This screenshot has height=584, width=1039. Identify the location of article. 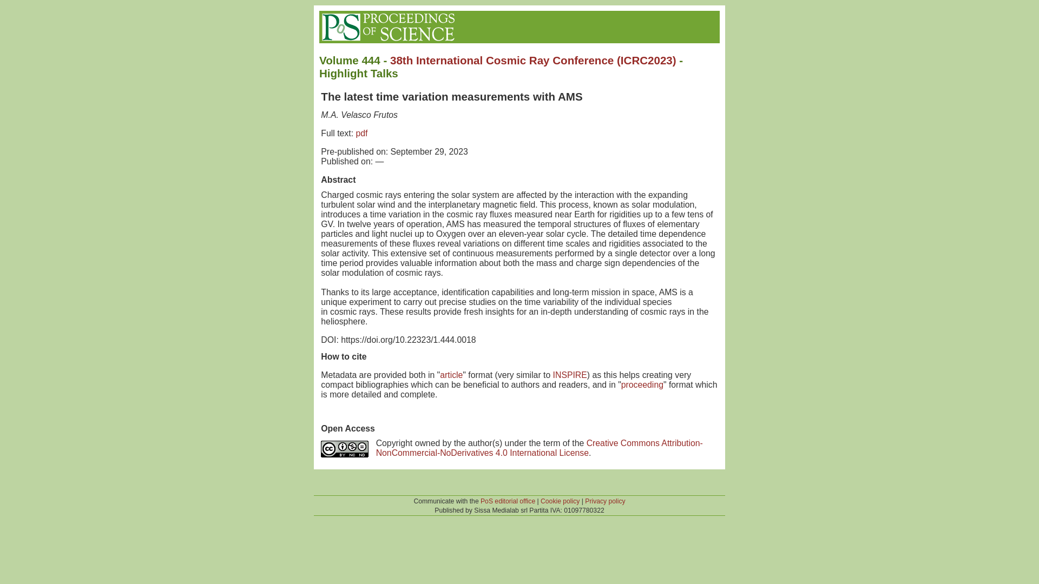
(451, 375).